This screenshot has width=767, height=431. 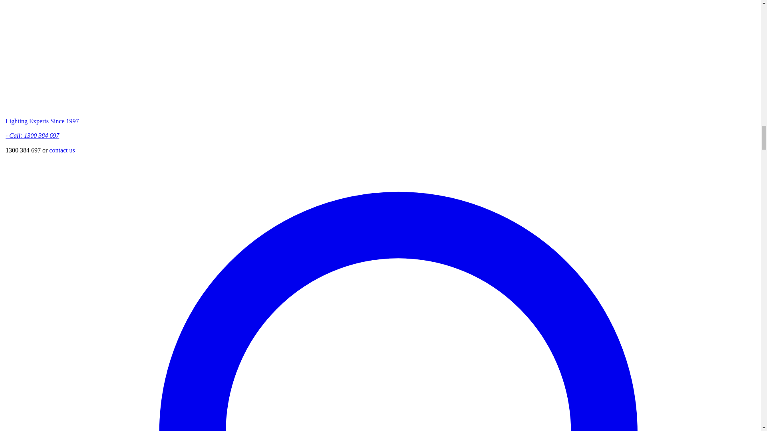 I want to click on contact us, so click(x=62, y=150).